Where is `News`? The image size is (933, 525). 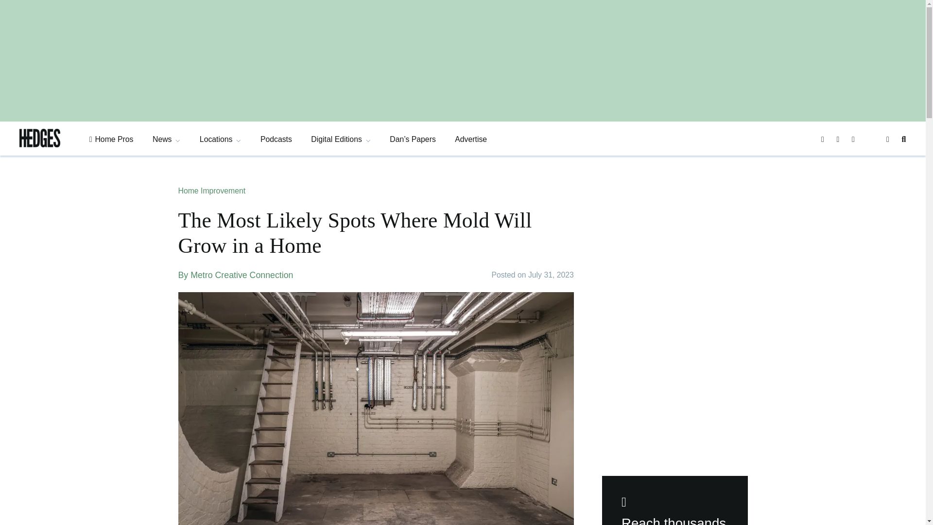 News is located at coordinates (166, 139).